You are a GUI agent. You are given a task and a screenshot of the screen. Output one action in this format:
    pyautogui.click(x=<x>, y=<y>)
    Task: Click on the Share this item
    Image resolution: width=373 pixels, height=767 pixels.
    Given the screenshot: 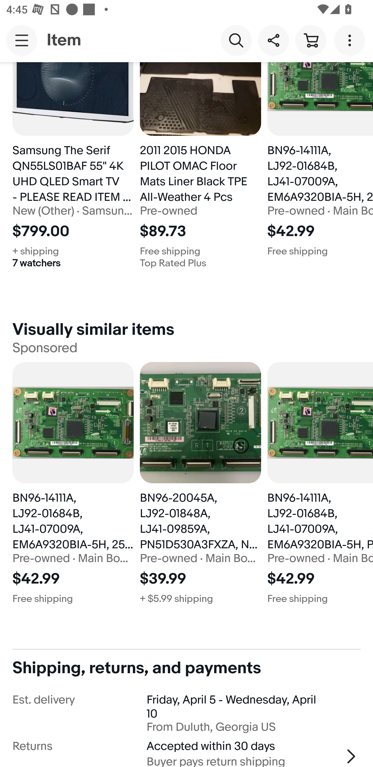 What is the action you would take?
    pyautogui.click(x=273, y=40)
    